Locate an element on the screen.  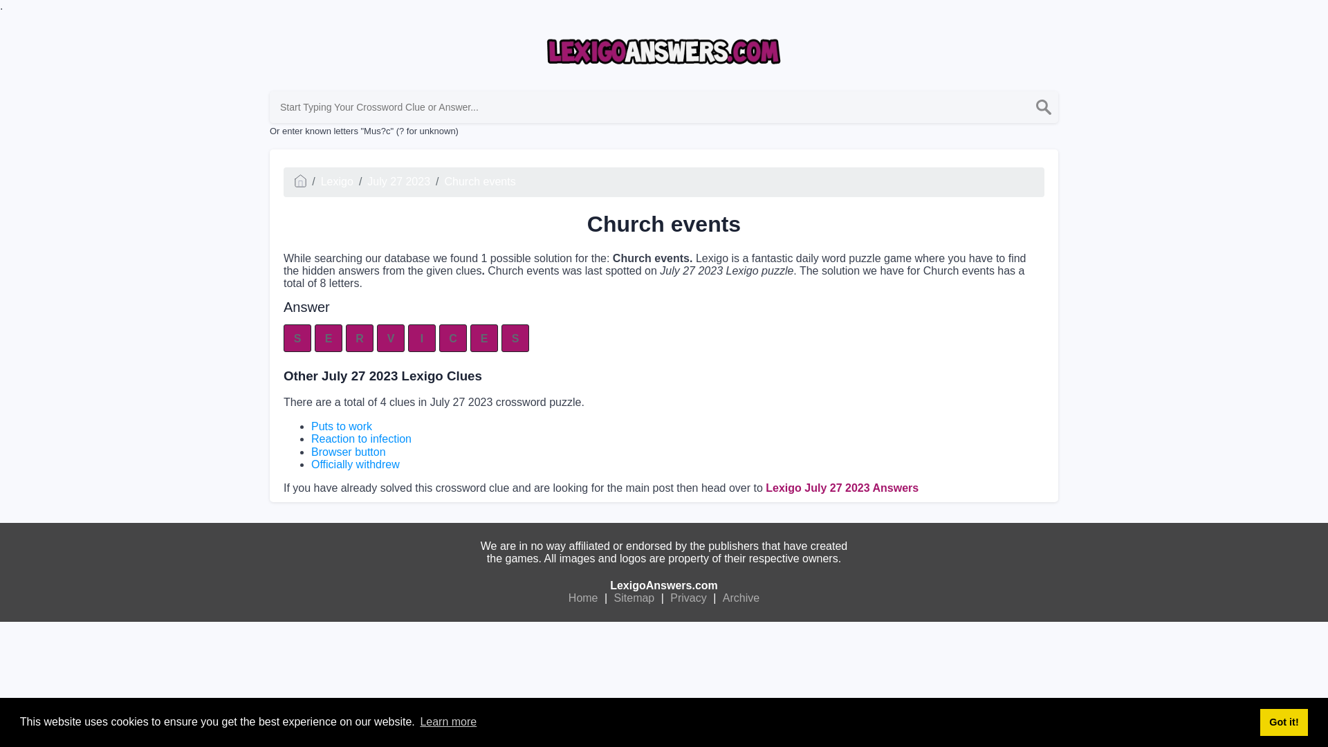
LexigoAnswers.com is located at coordinates (664, 585).